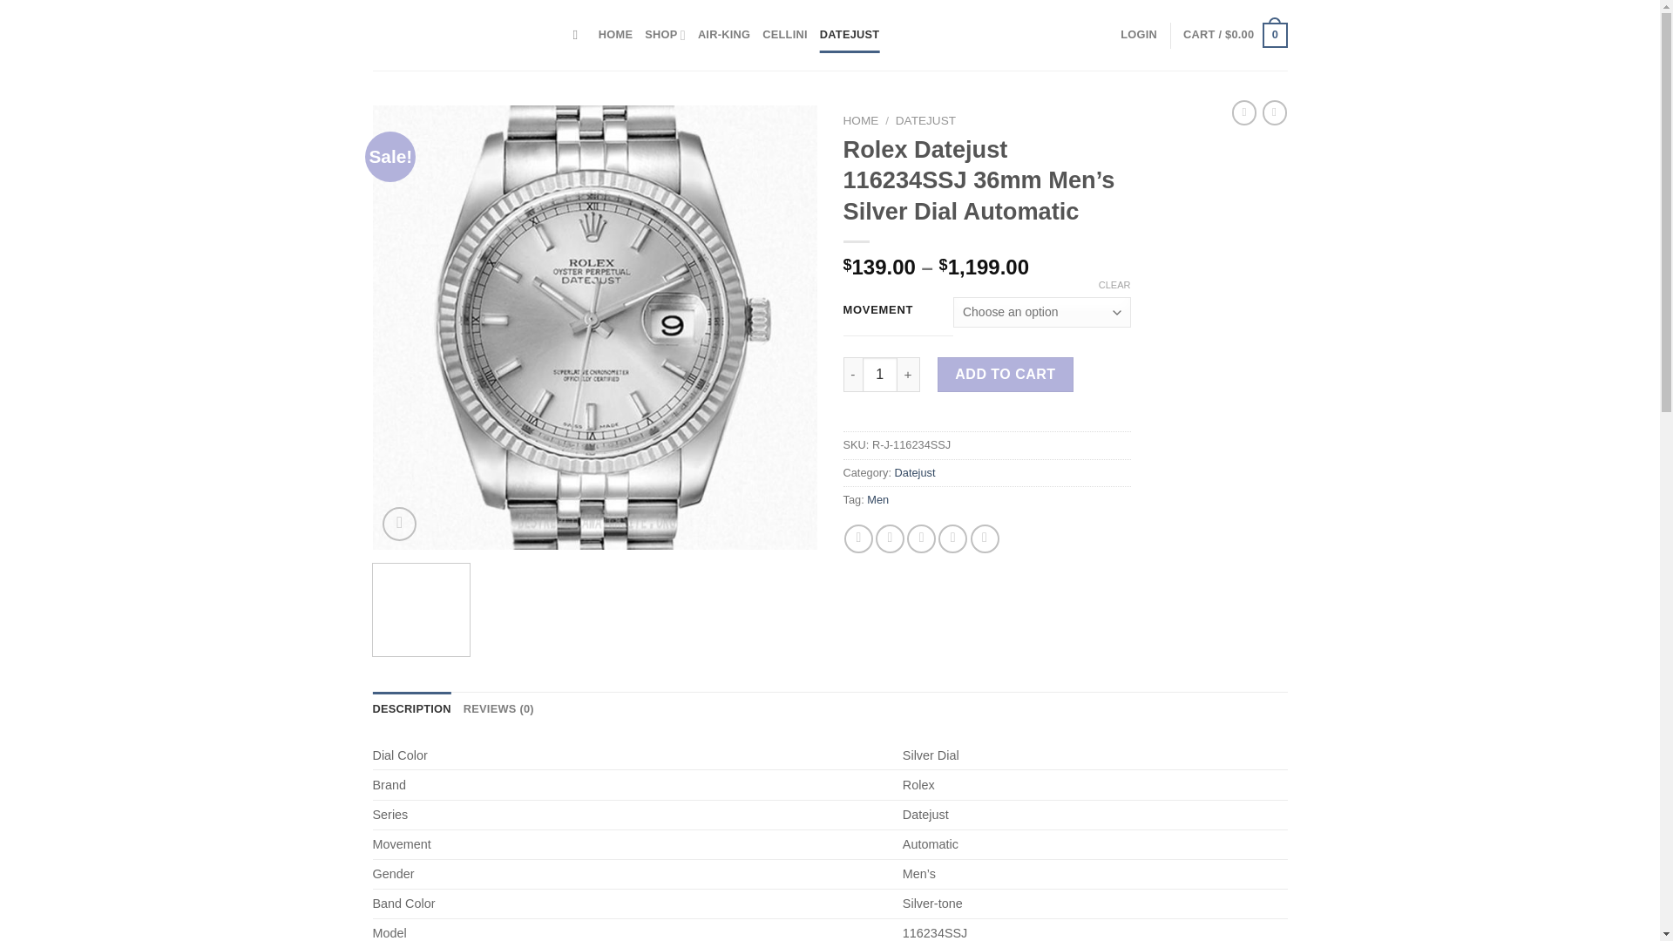  What do you see at coordinates (880, 375) in the screenshot?
I see `1` at bounding box center [880, 375].